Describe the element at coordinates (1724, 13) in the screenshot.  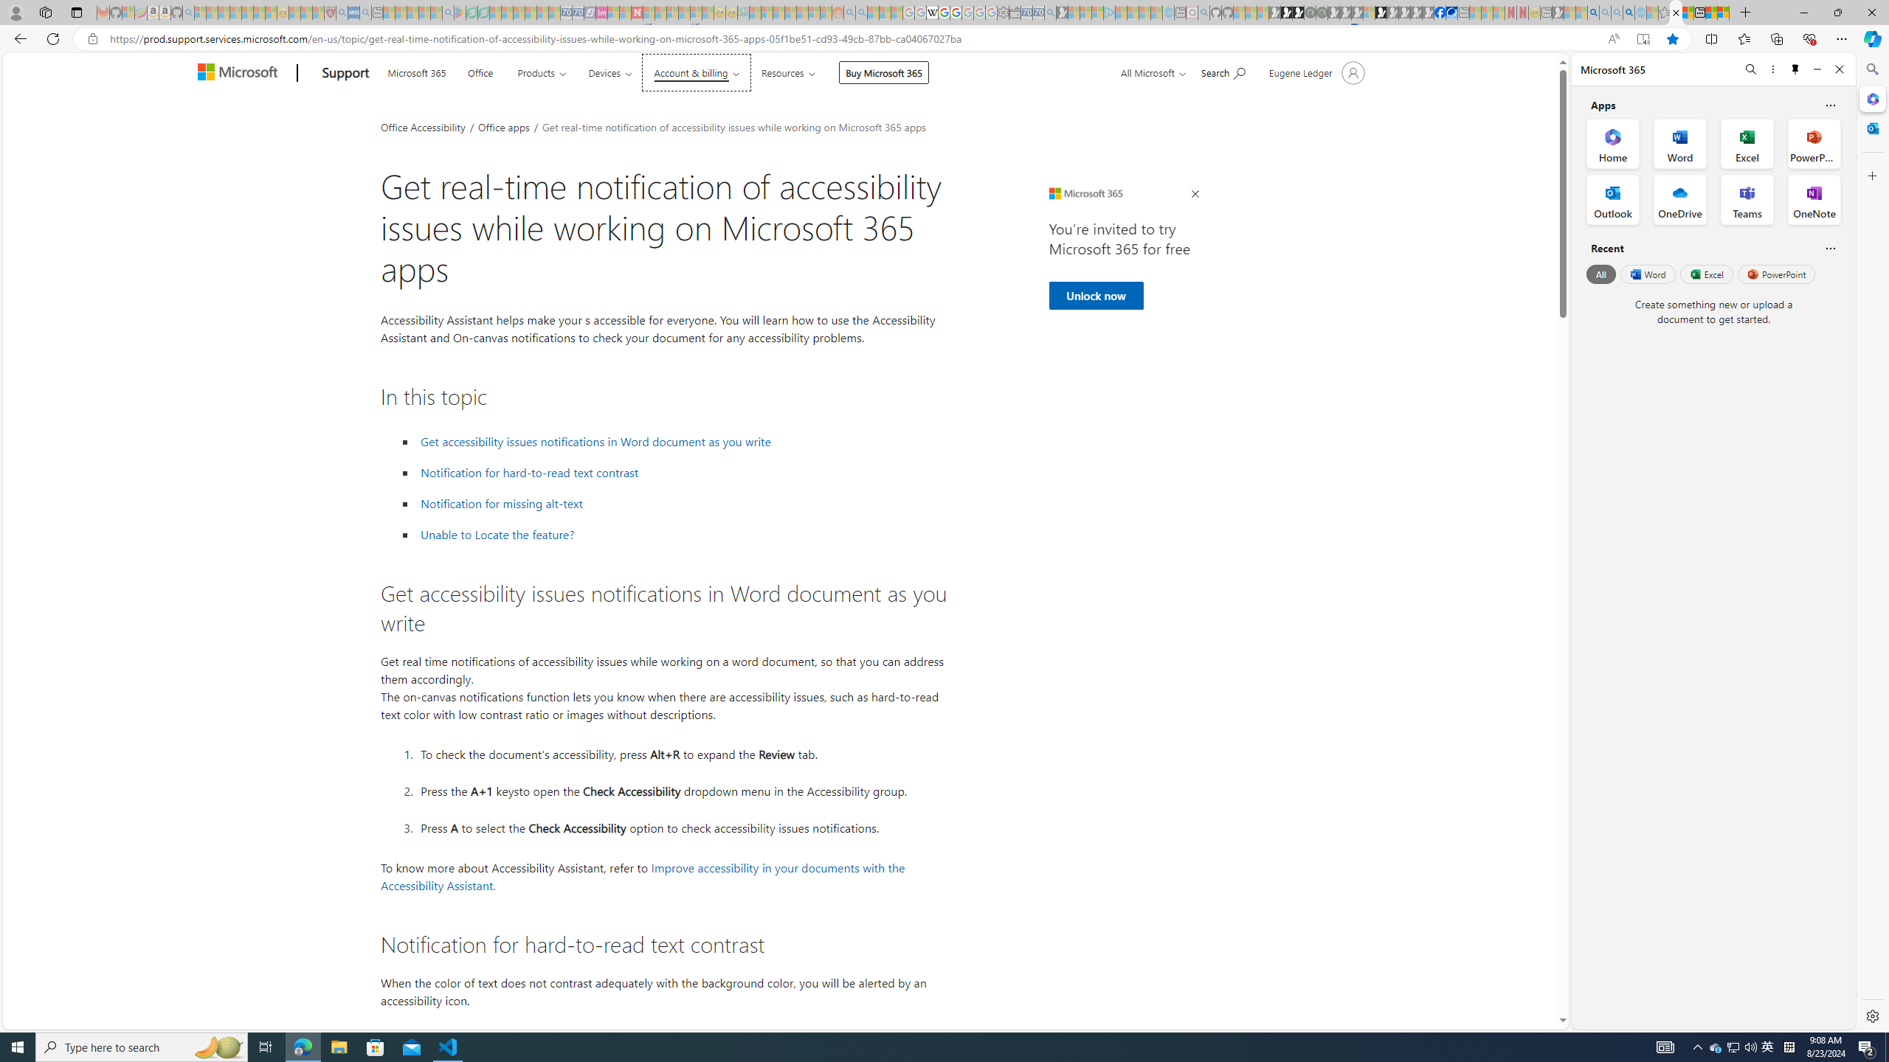
I see `Microsoft account | Privacy` at that location.